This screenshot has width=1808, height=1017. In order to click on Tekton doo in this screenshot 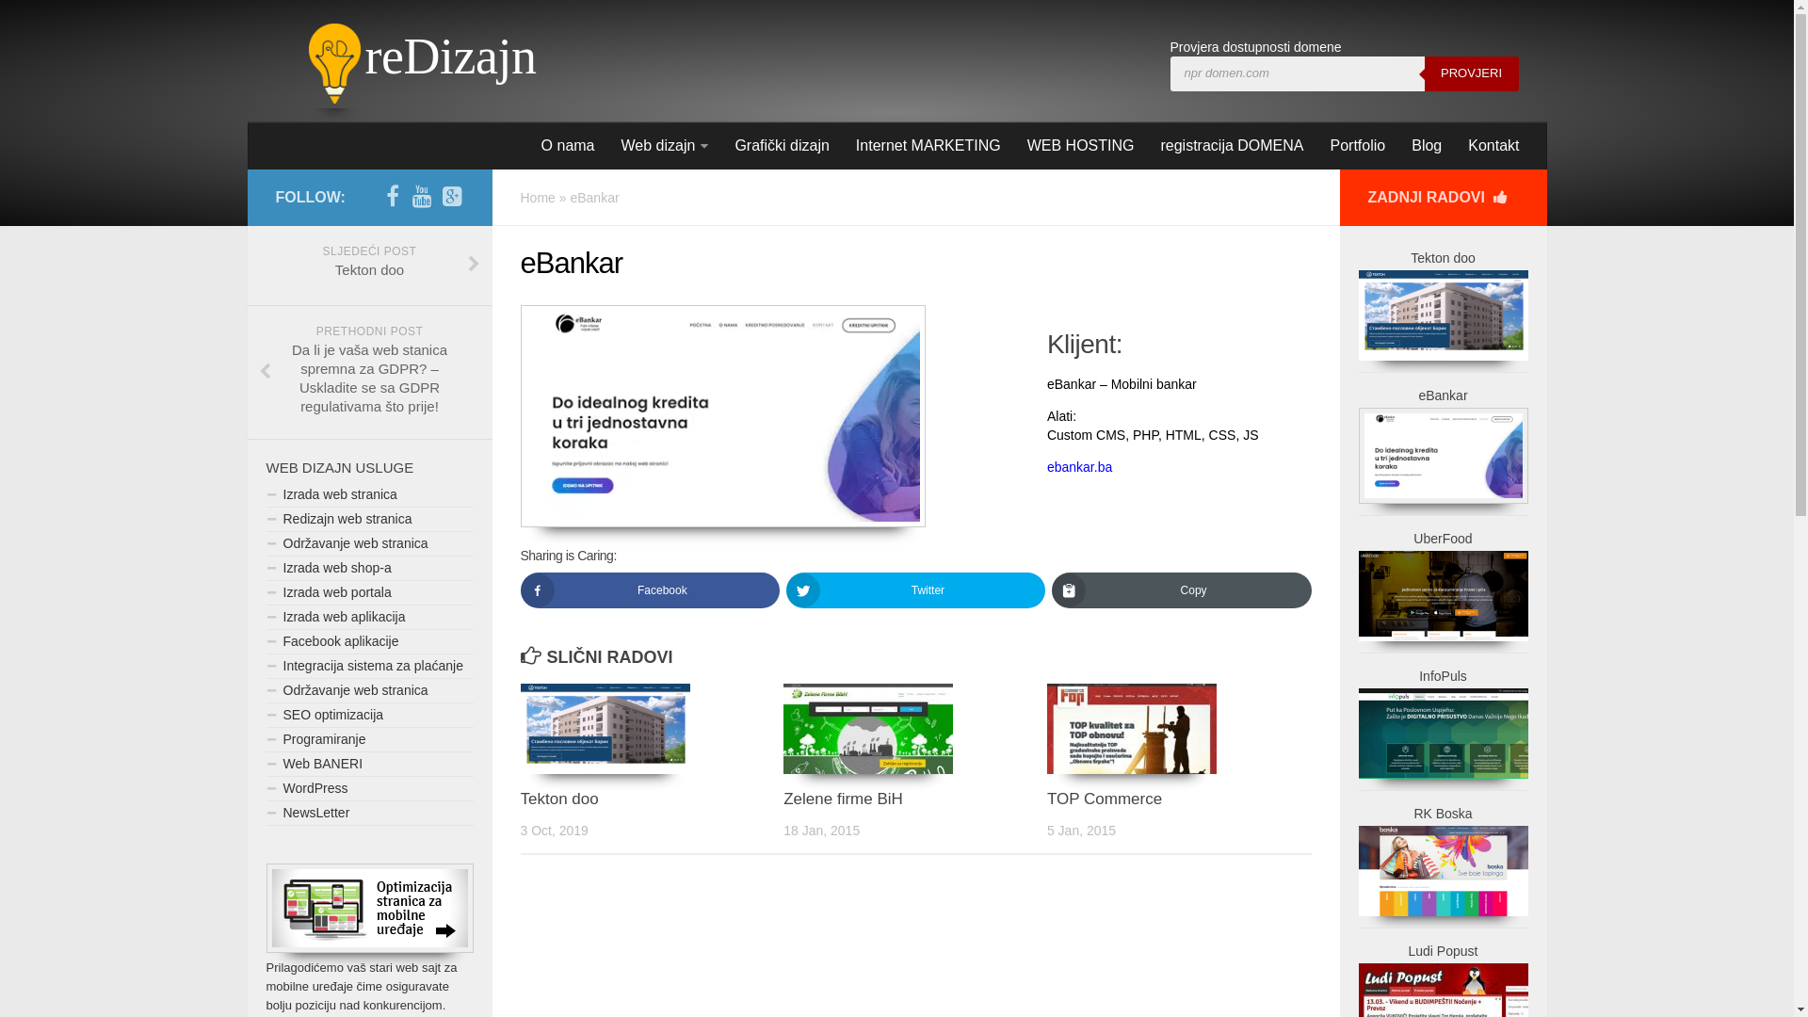, I will do `click(1443, 315)`.